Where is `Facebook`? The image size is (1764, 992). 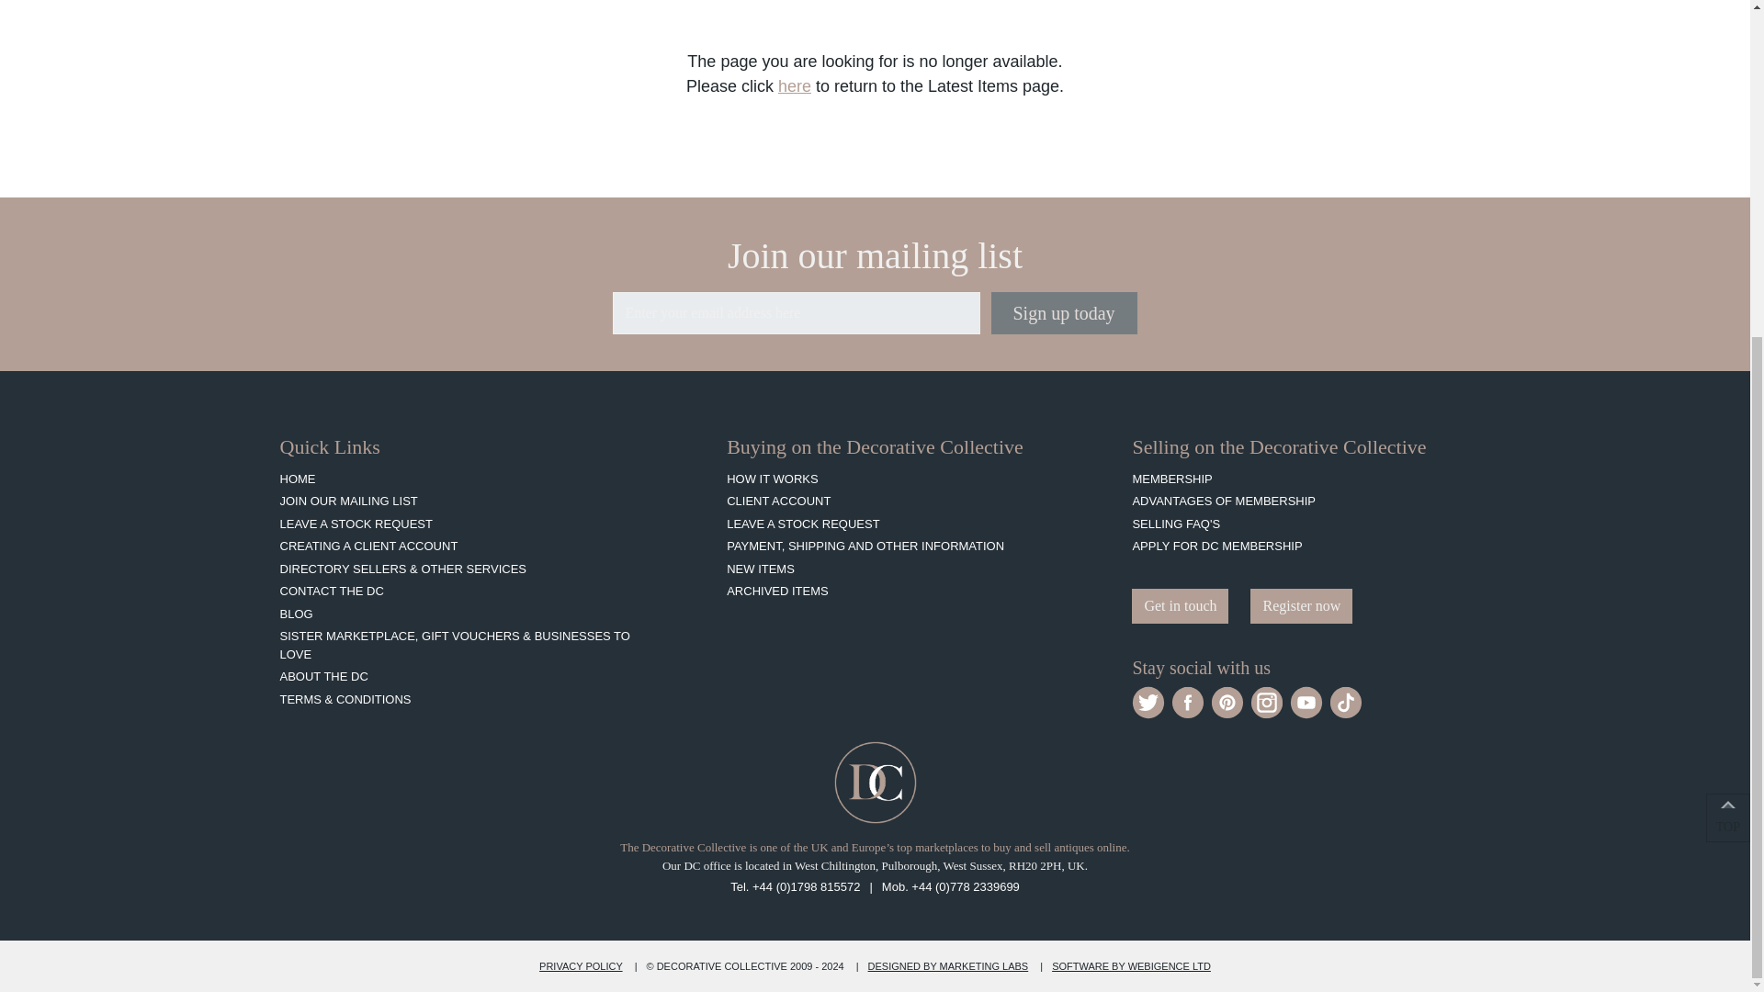 Facebook is located at coordinates (1187, 702).